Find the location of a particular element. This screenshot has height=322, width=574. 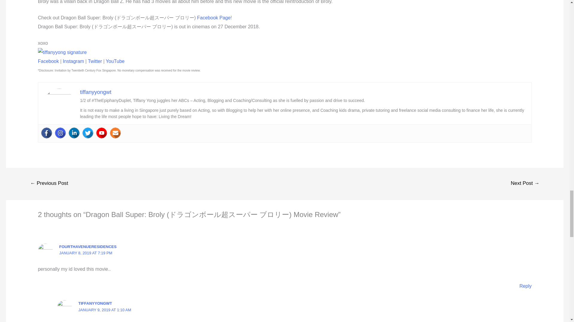

Facebook is located at coordinates (47, 133).